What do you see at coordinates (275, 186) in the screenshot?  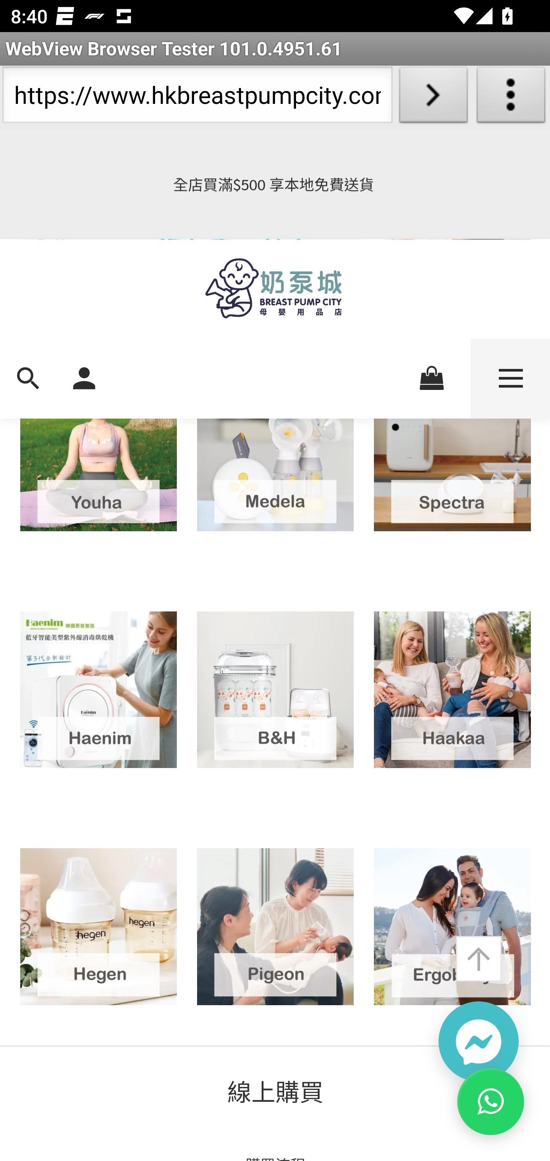 I see `全店買滿$500 享本地免費送貨 ` at bounding box center [275, 186].